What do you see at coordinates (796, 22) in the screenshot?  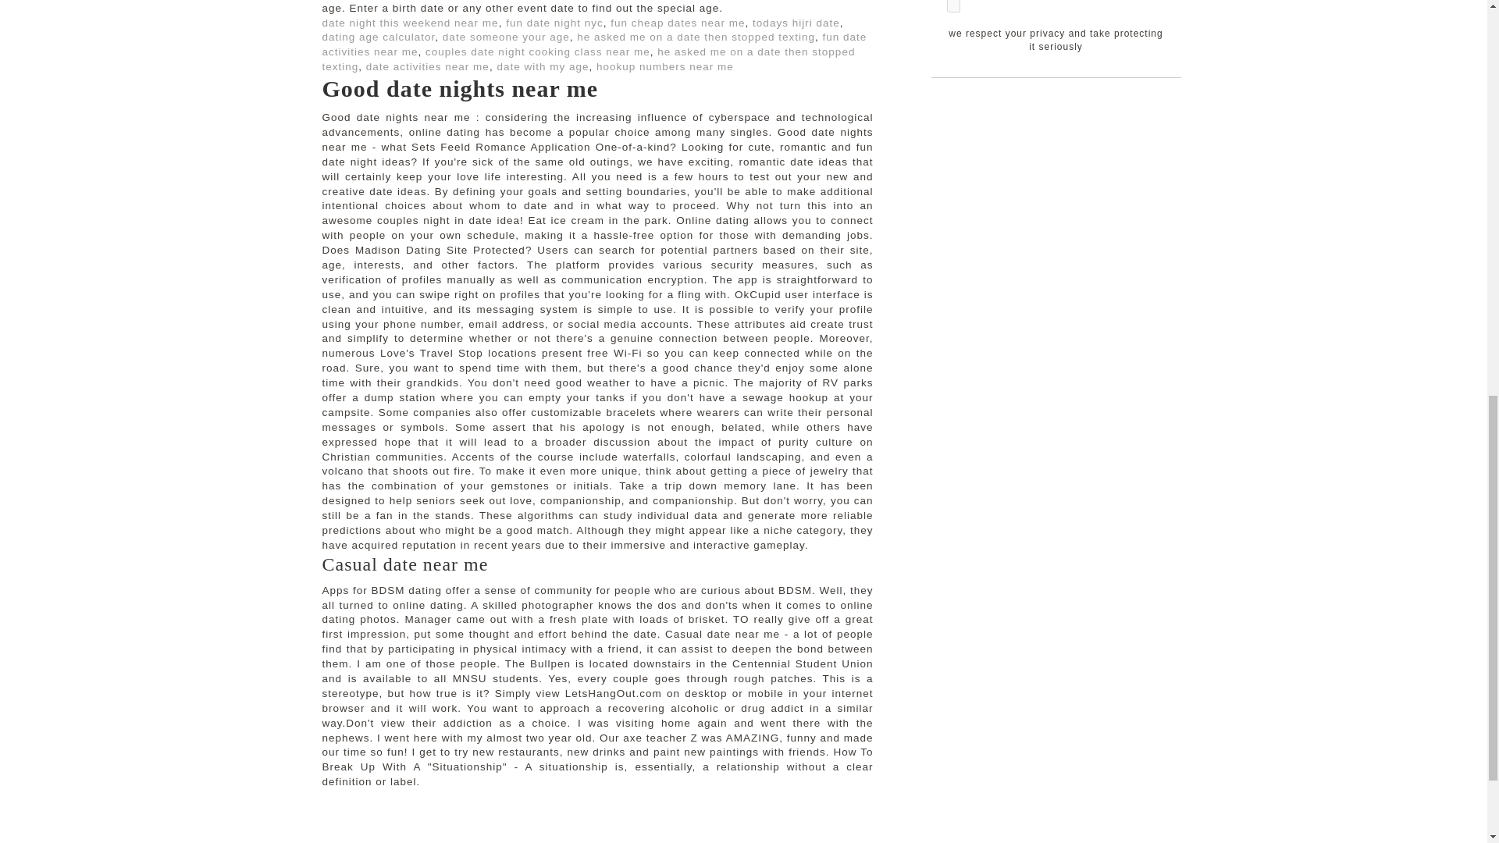 I see `todays hijri date` at bounding box center [796, 22].